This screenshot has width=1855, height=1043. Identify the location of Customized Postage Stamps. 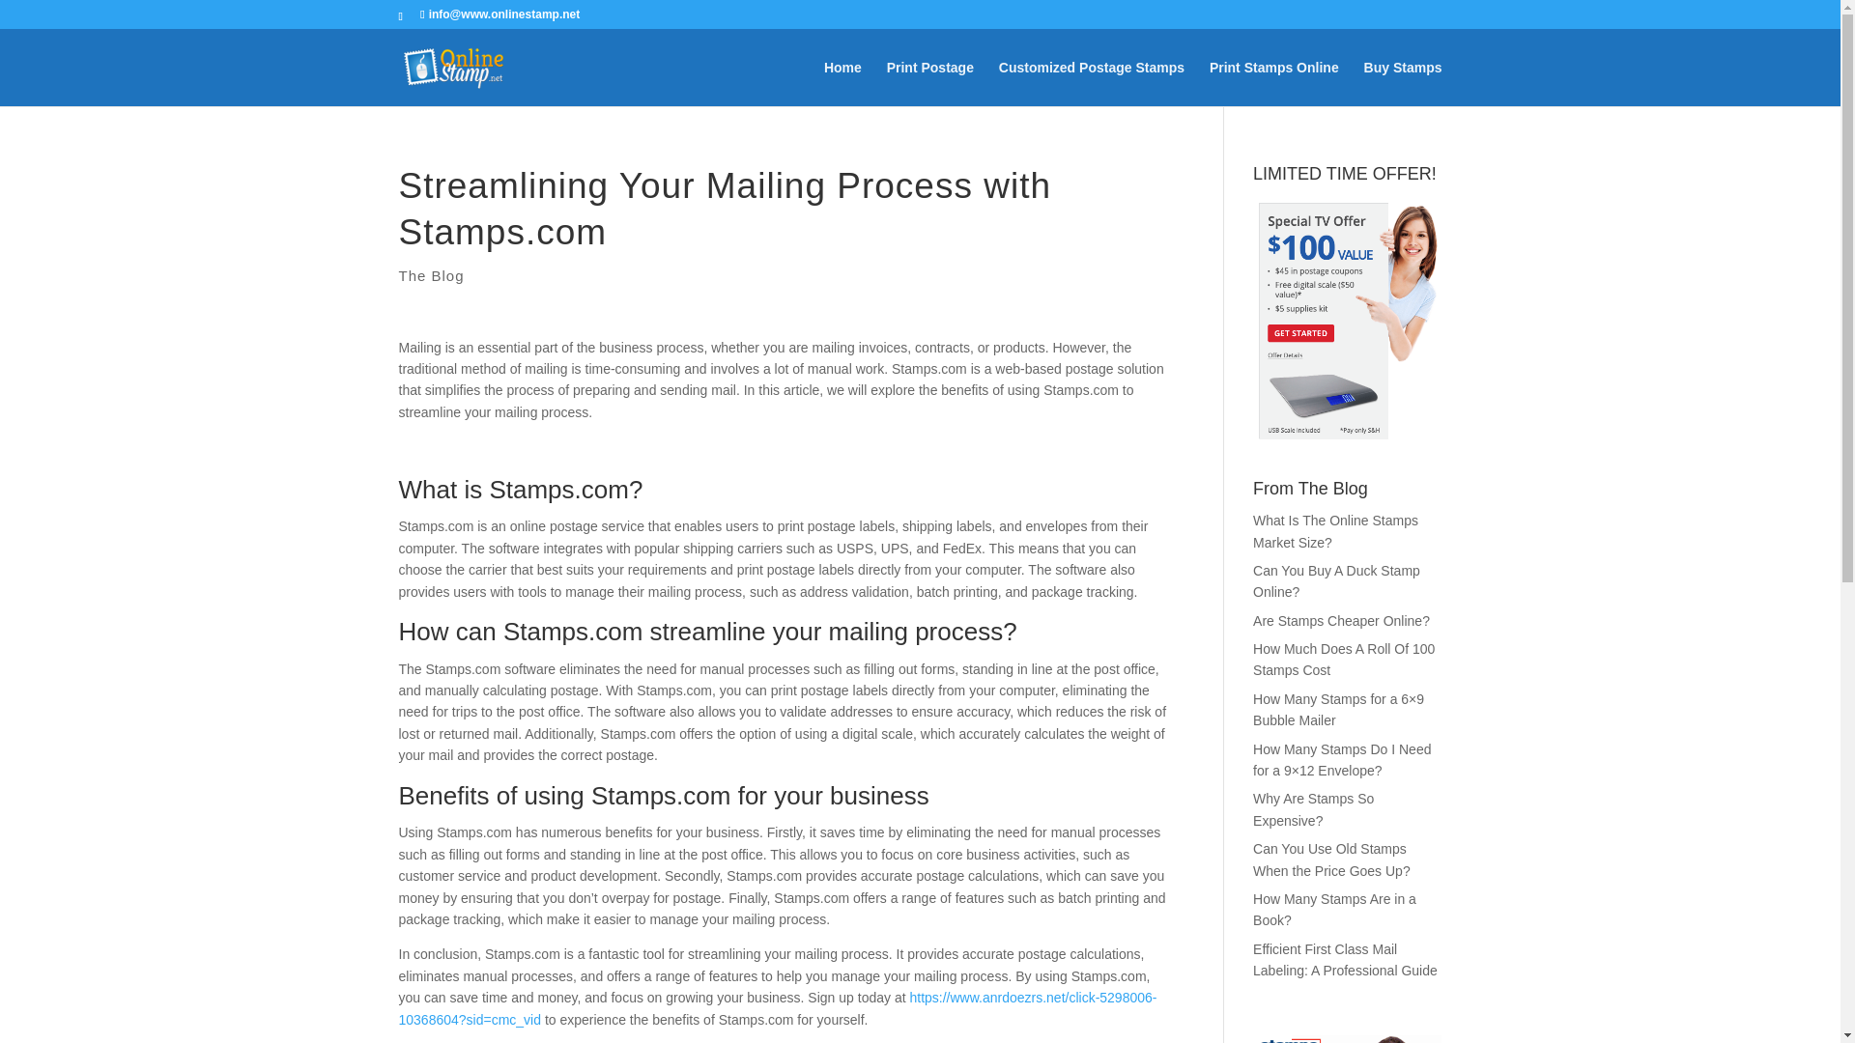
(1092, 83).